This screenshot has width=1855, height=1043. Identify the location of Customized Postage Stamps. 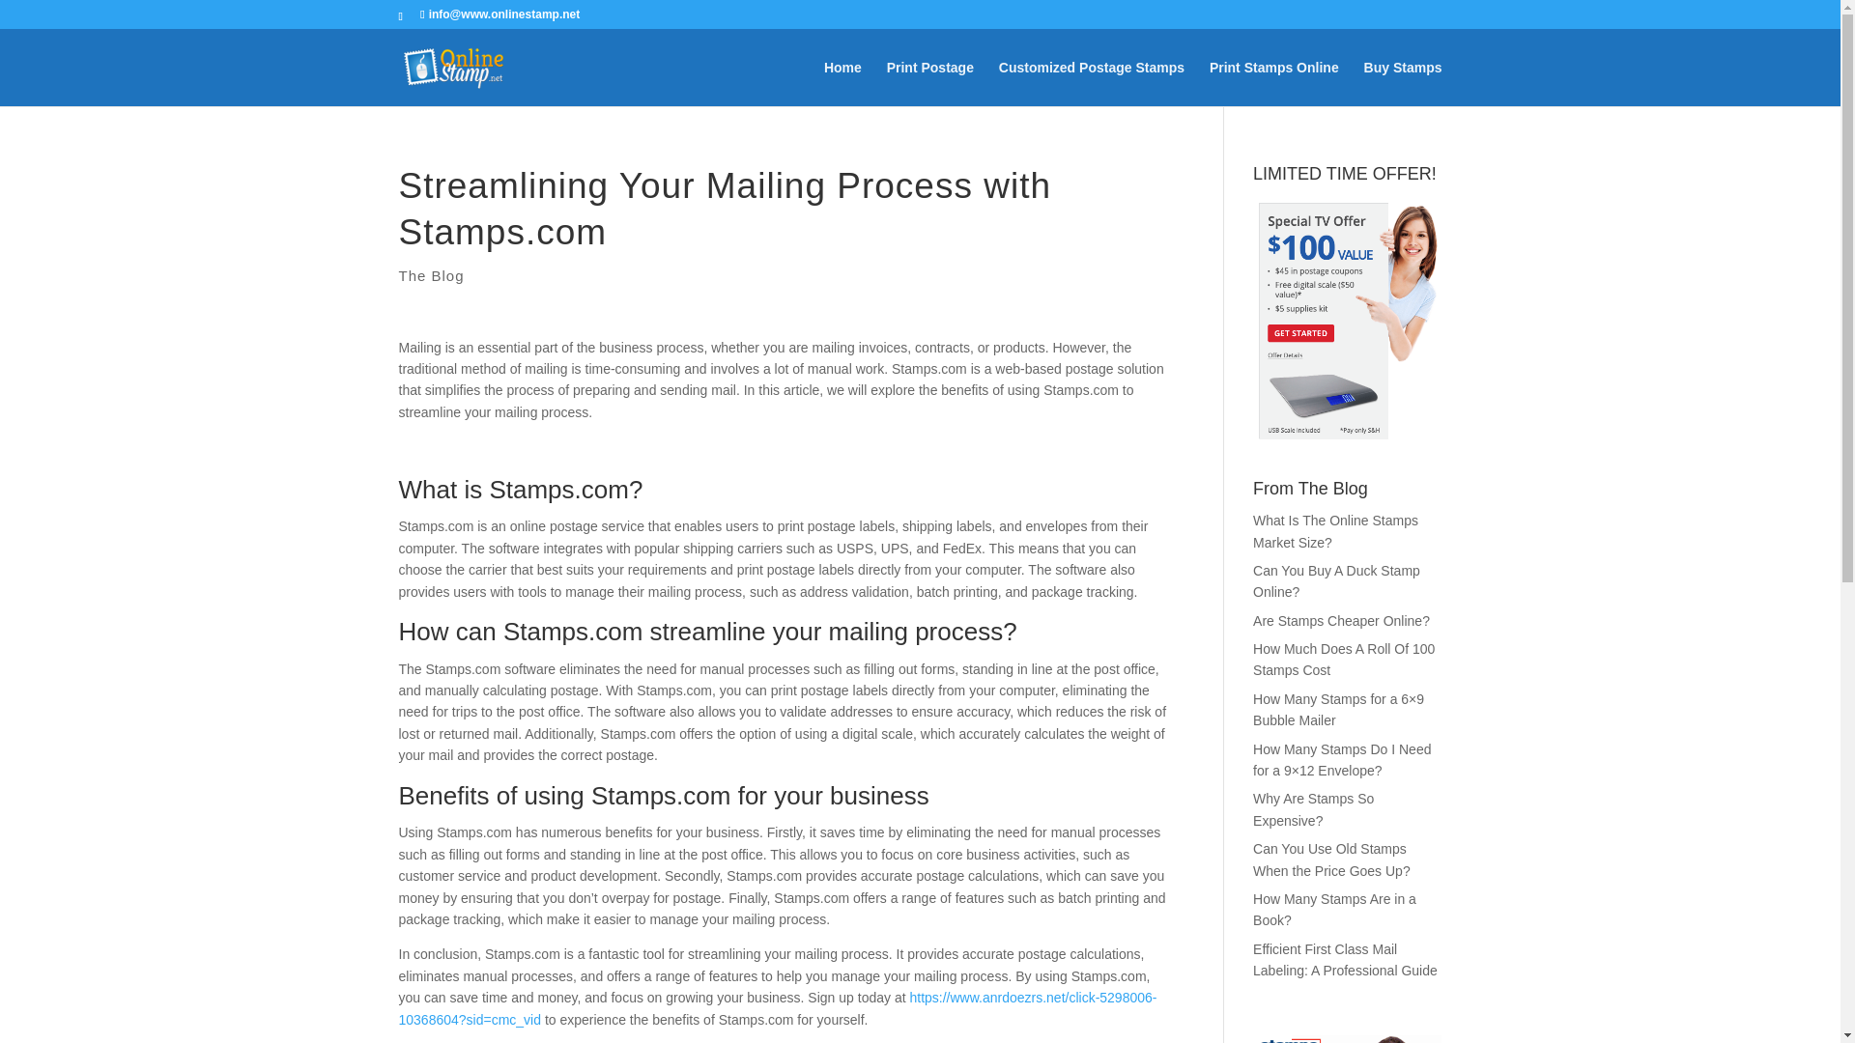
(1092, 83).